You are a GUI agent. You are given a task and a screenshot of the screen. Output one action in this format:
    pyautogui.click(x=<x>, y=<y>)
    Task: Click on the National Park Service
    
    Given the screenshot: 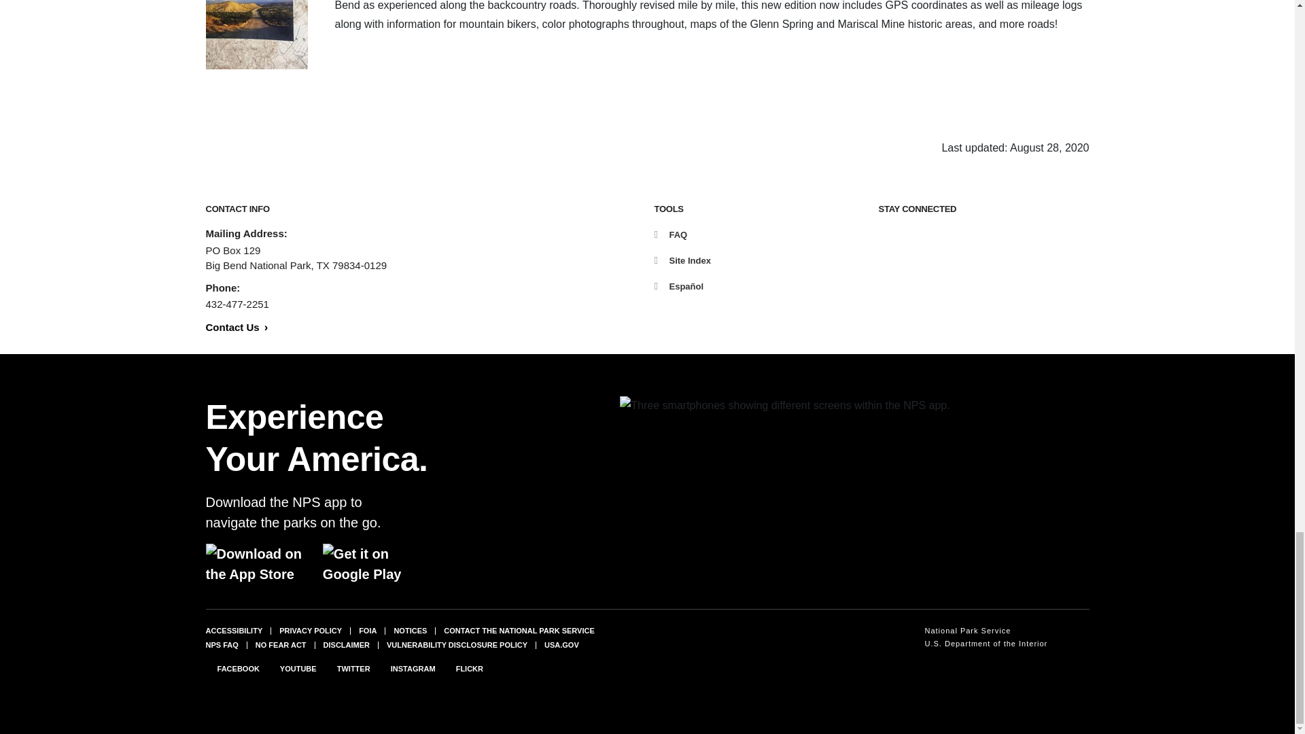 What is the action you would take?
    pyautogui.click(x=986, y=631)
    